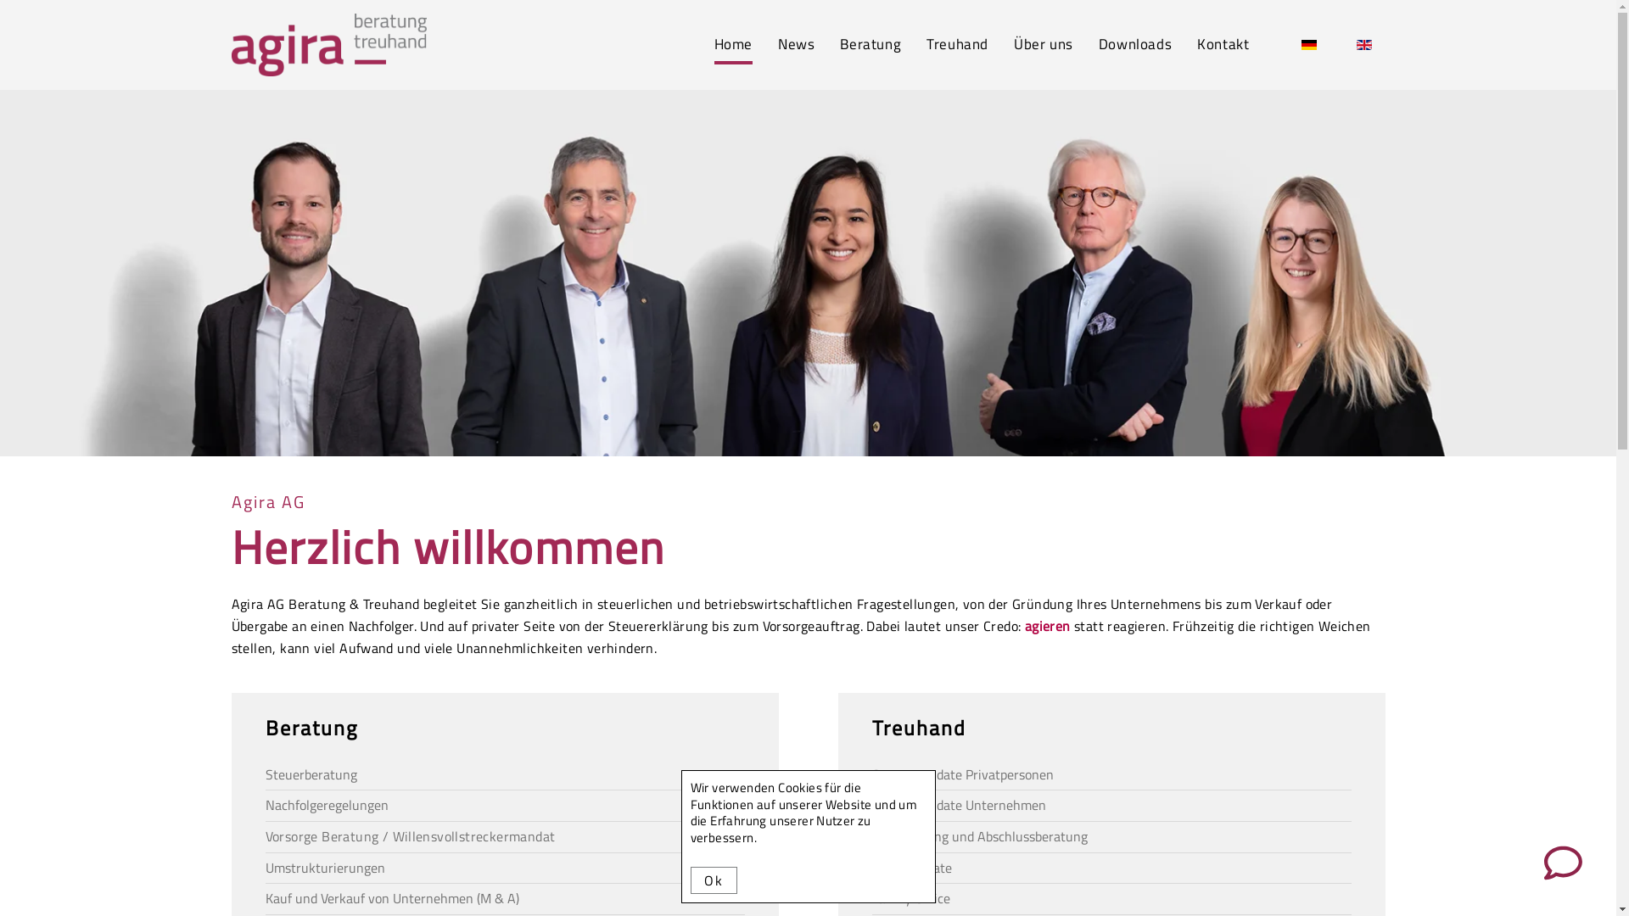 The image size is (1629, 916). What do you see at coordinates (714, 880) in the screenshot?
I see `Ok` at bounding box center [714, 880].